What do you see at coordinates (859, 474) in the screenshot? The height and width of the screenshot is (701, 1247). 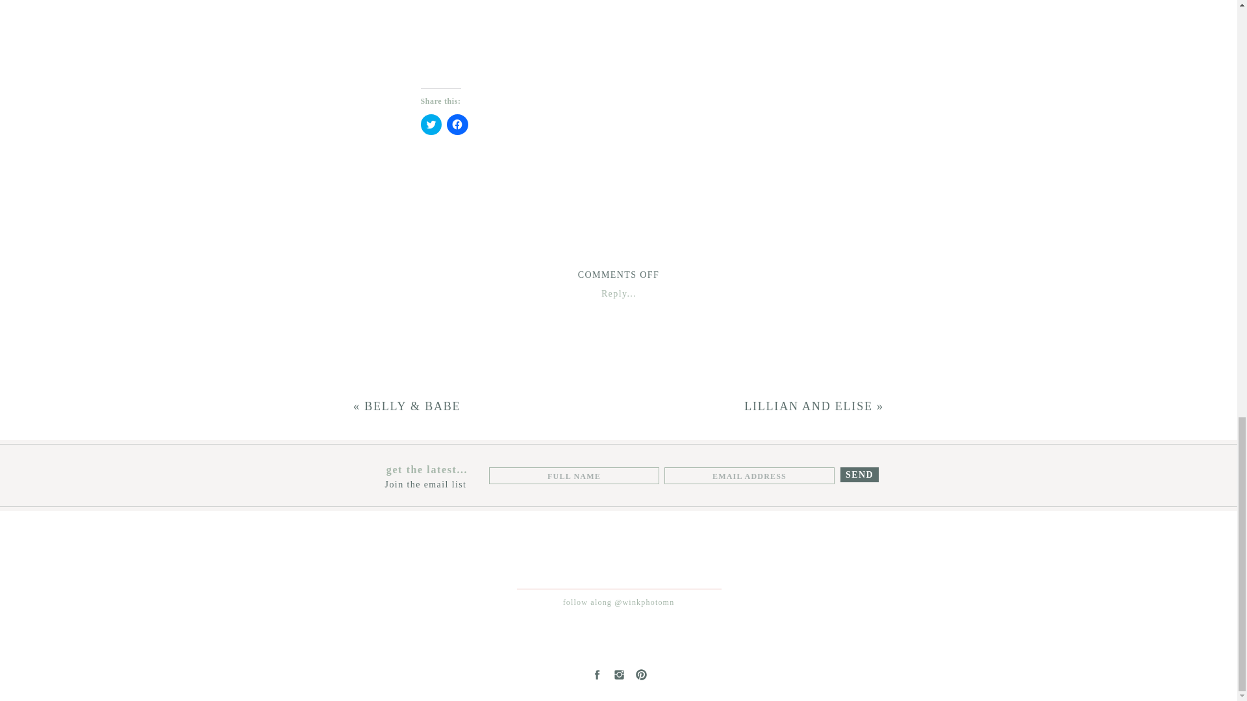 I see `SEND` at bounding box center [859, 474].